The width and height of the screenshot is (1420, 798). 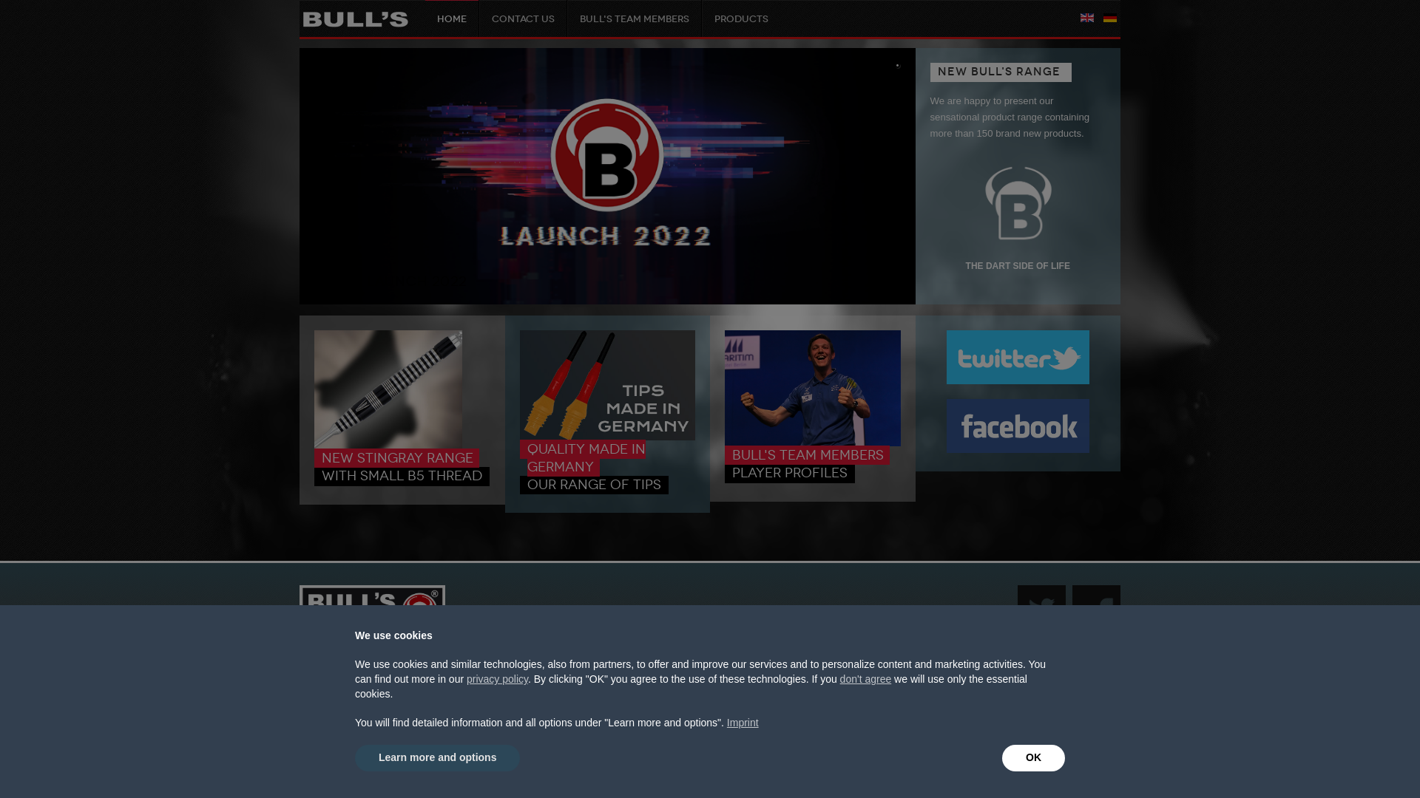 I want to click on privacy policy, so click(x=497, y=679).